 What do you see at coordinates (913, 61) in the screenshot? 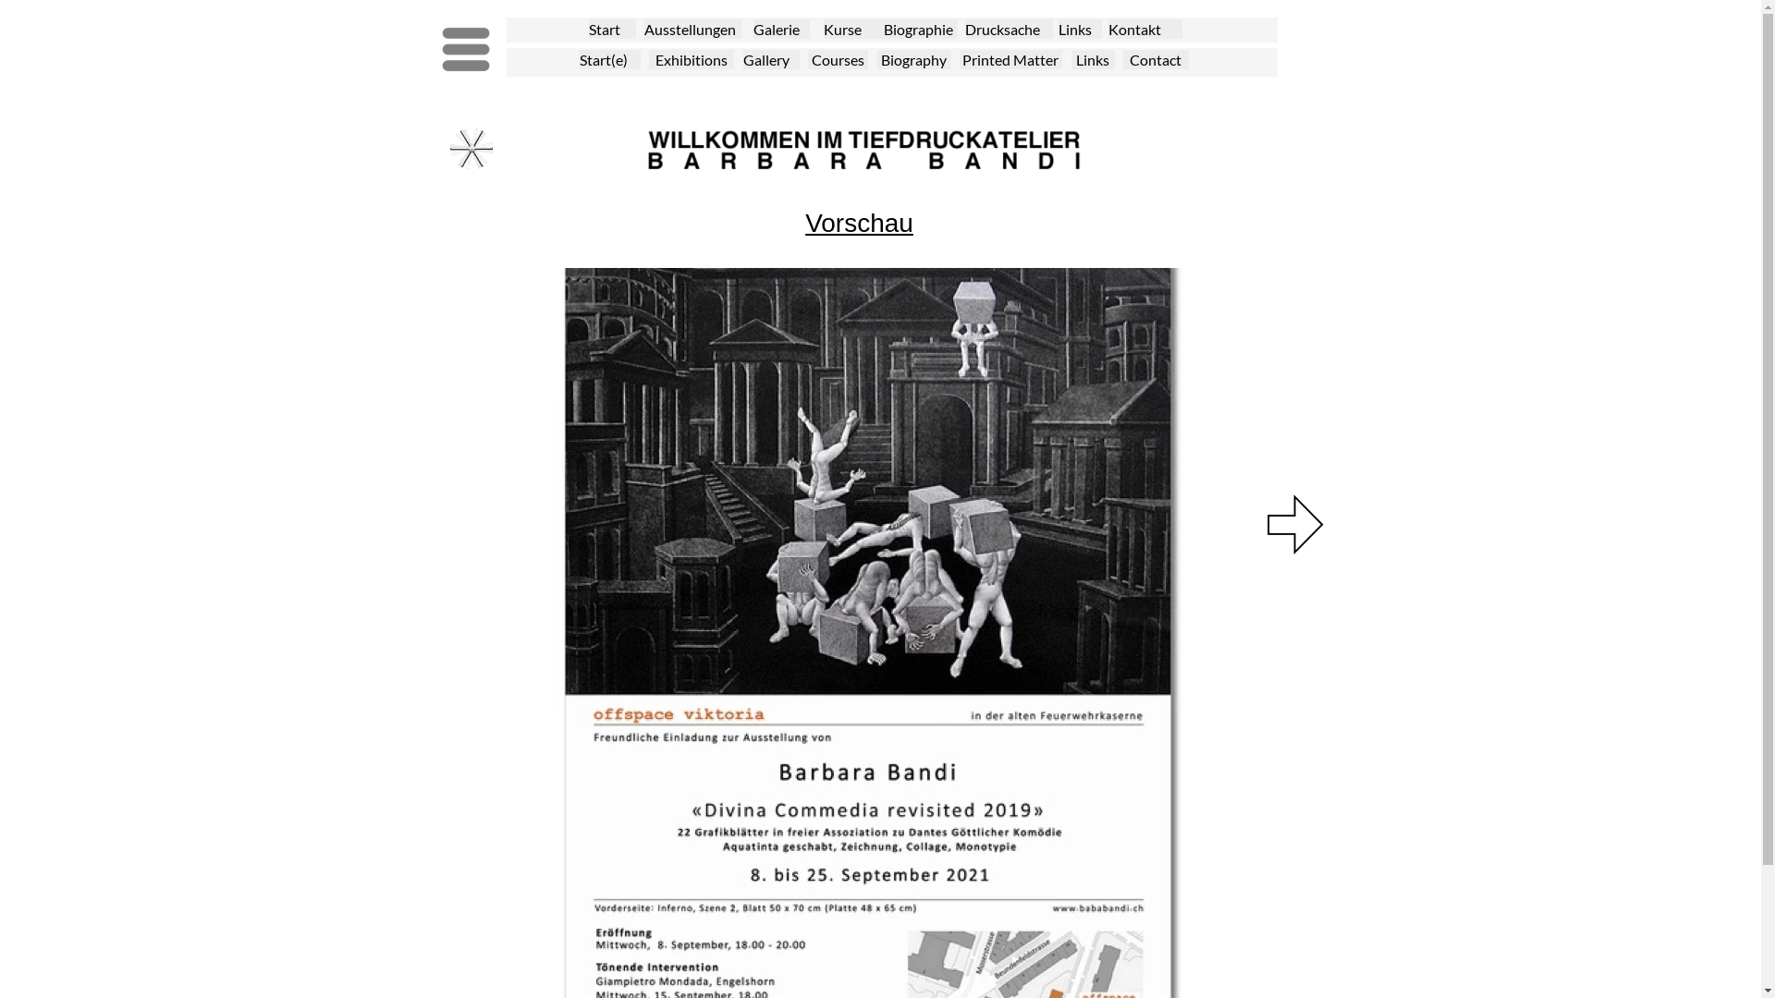
I see `Biography` at bounding box center [913, 61].